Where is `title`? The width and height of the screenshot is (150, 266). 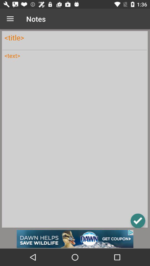 title is located at coordinates (75, 38).